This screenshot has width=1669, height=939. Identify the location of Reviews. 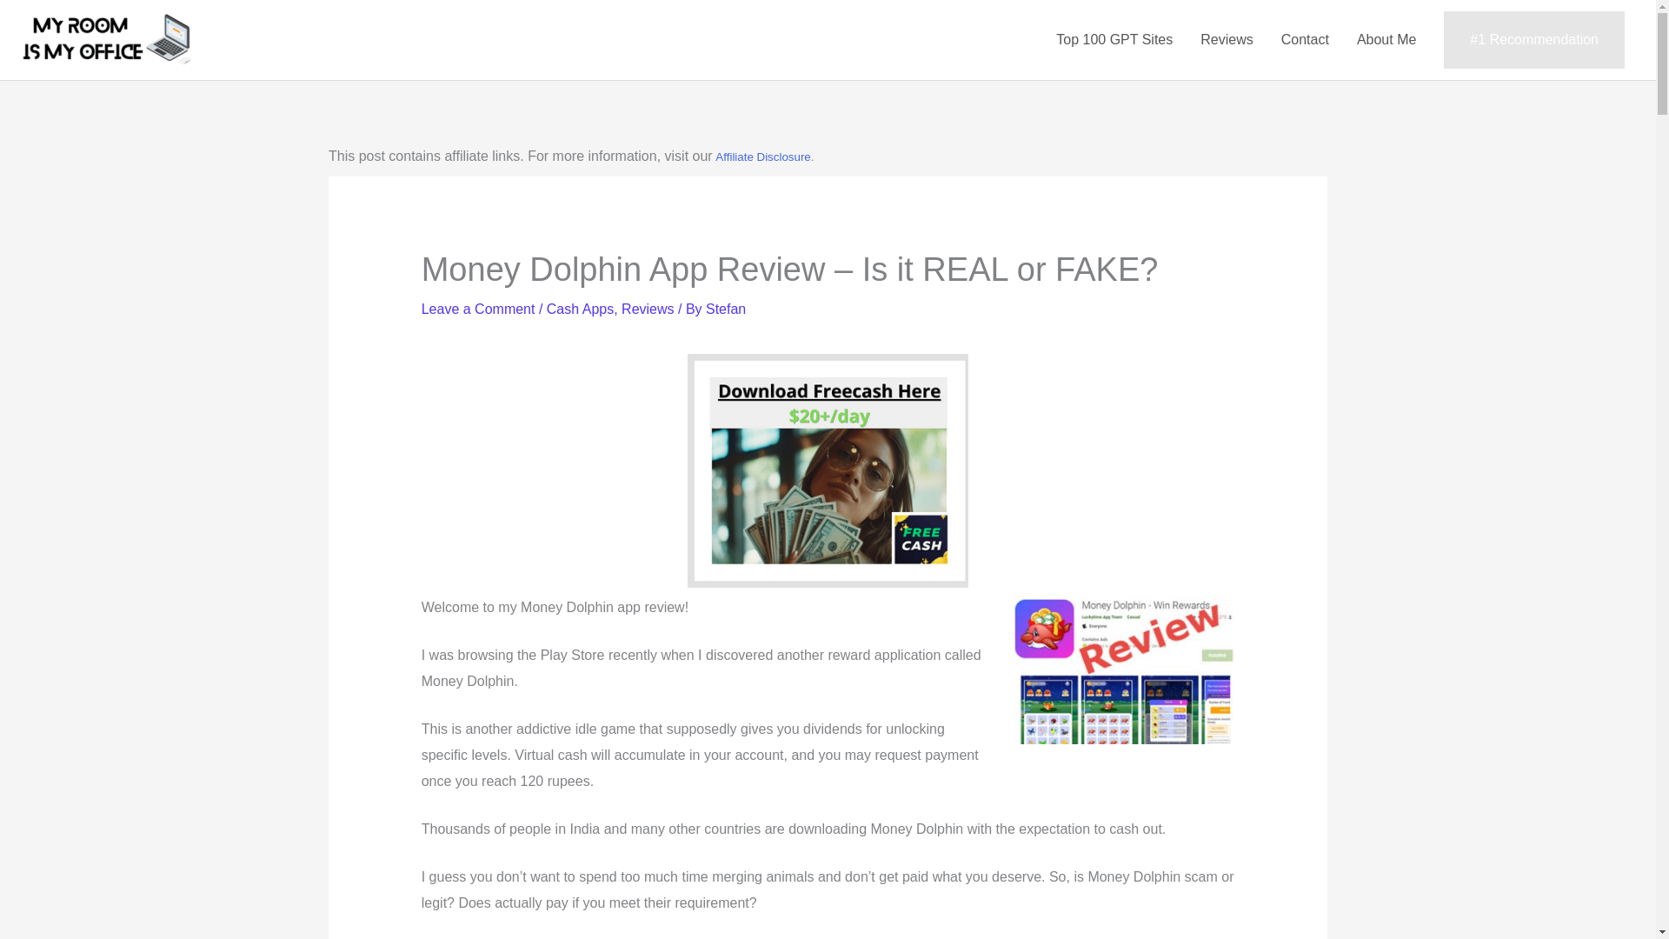
(1227, 39).